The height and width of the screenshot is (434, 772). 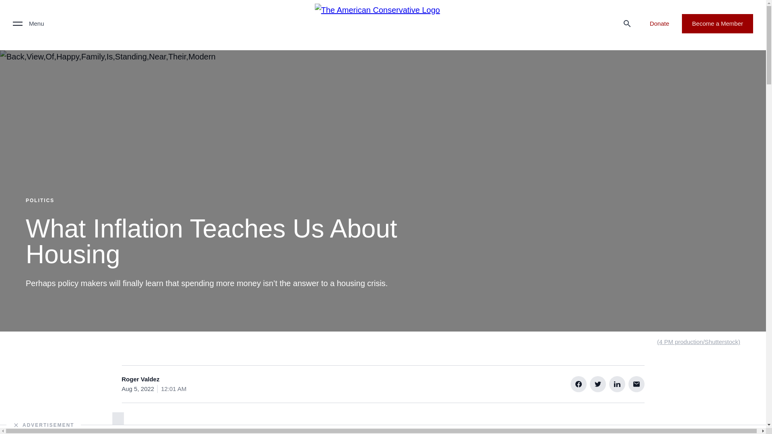 What do you see at coordinates (28, 23) in the screenshot?
I see `Menu` at bounding box center [28, 23].